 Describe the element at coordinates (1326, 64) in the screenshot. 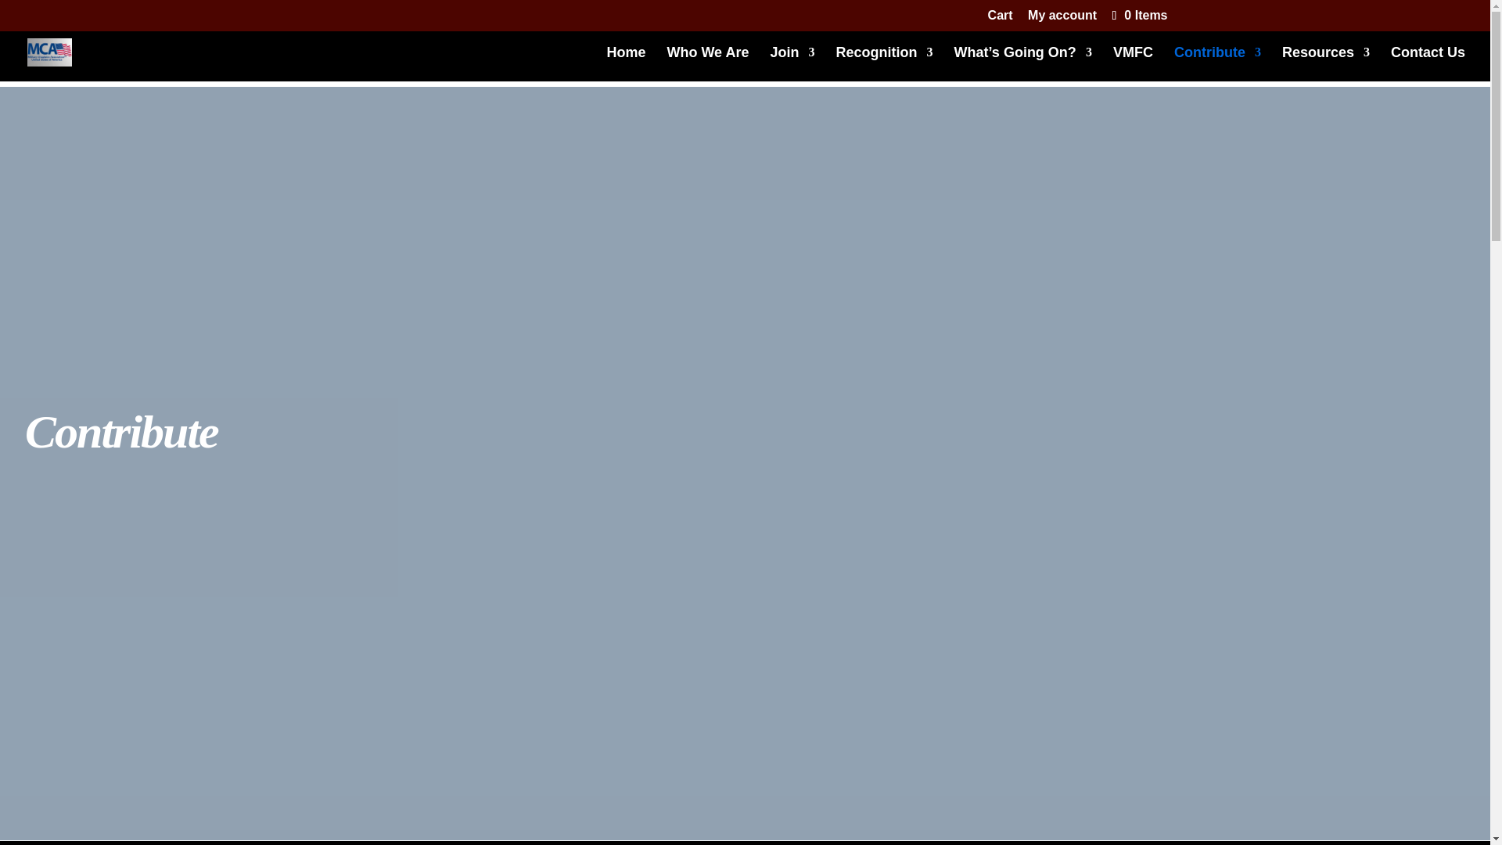

I see `Resources` at that location.